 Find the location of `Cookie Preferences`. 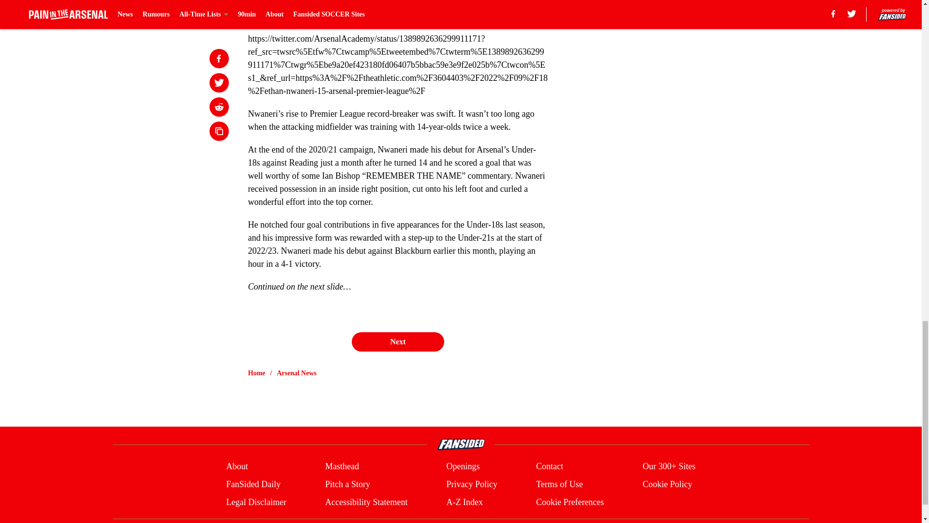

Cookie Preferences is located at coordinates (570, 502).